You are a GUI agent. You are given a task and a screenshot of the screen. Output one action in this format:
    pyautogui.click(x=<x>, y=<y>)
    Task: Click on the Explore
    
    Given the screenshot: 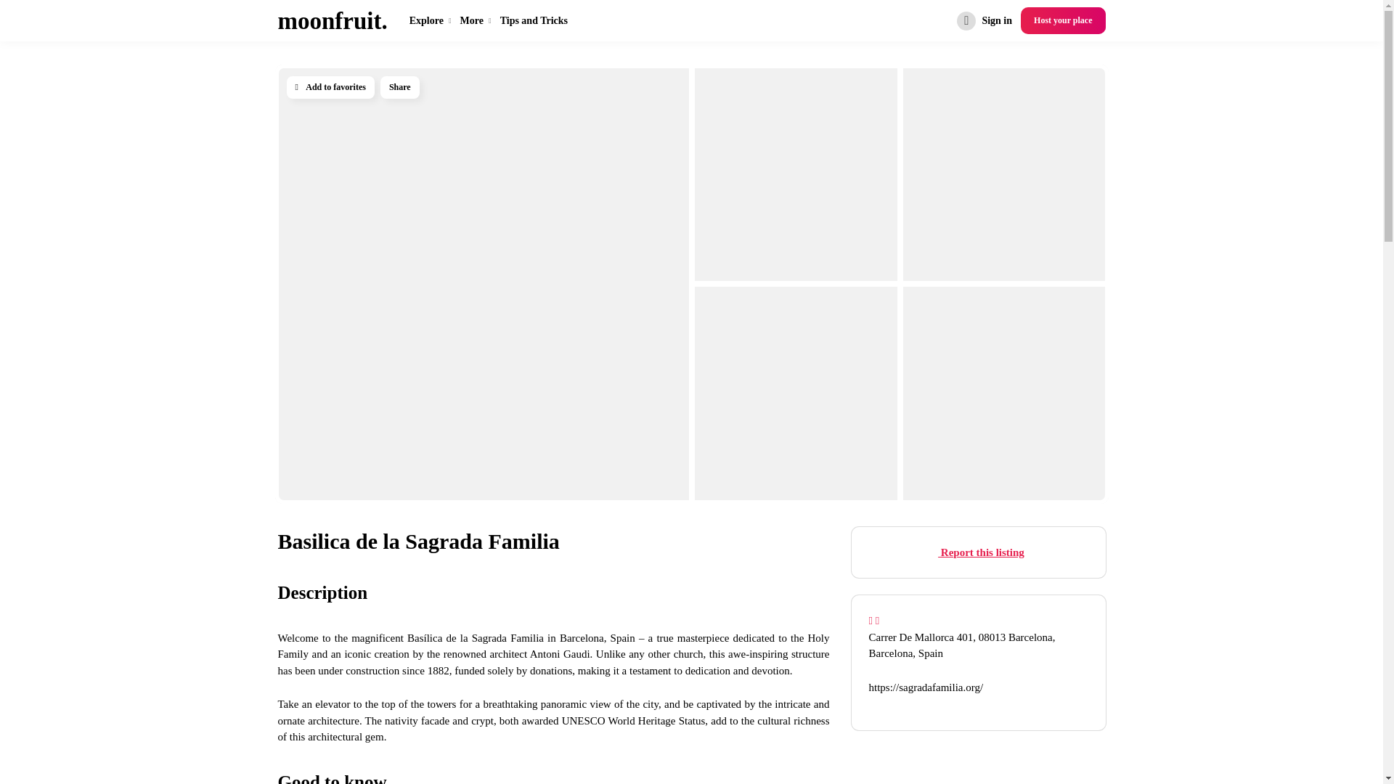 What is the action you would take?
    pyautogui.click(x=430, y=20)
    